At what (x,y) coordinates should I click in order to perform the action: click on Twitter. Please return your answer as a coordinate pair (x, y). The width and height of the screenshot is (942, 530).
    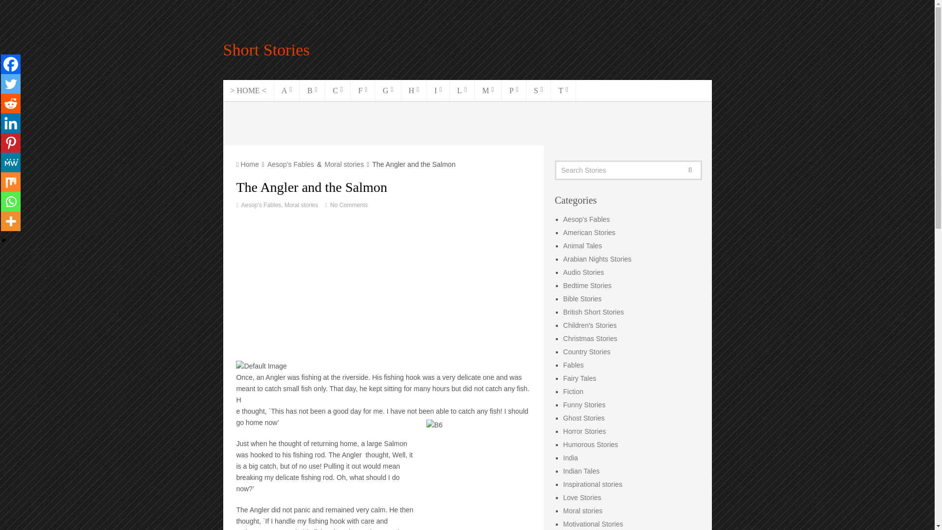
    Looking at the image, I should click on (11, 84).